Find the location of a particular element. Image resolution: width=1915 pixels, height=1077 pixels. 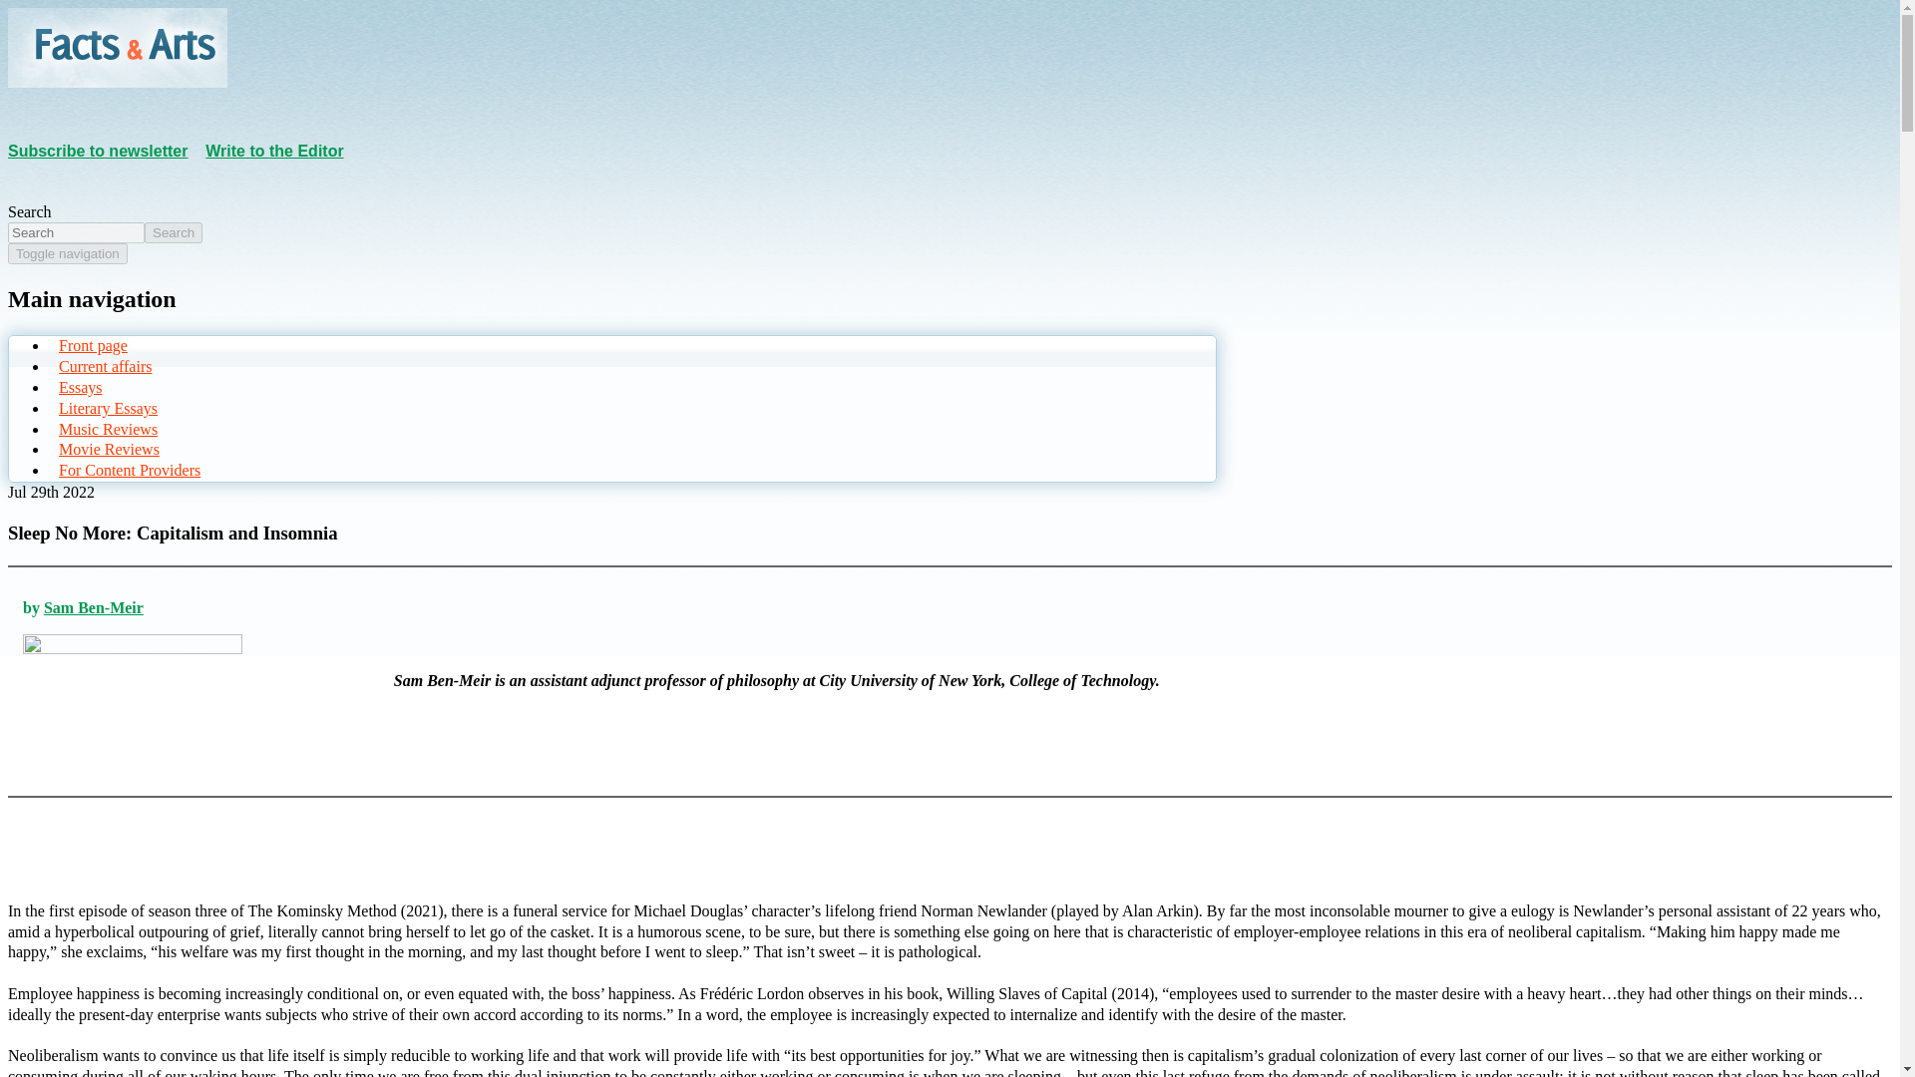

Sam Ben-Meir is located at coordinates (94, 606).